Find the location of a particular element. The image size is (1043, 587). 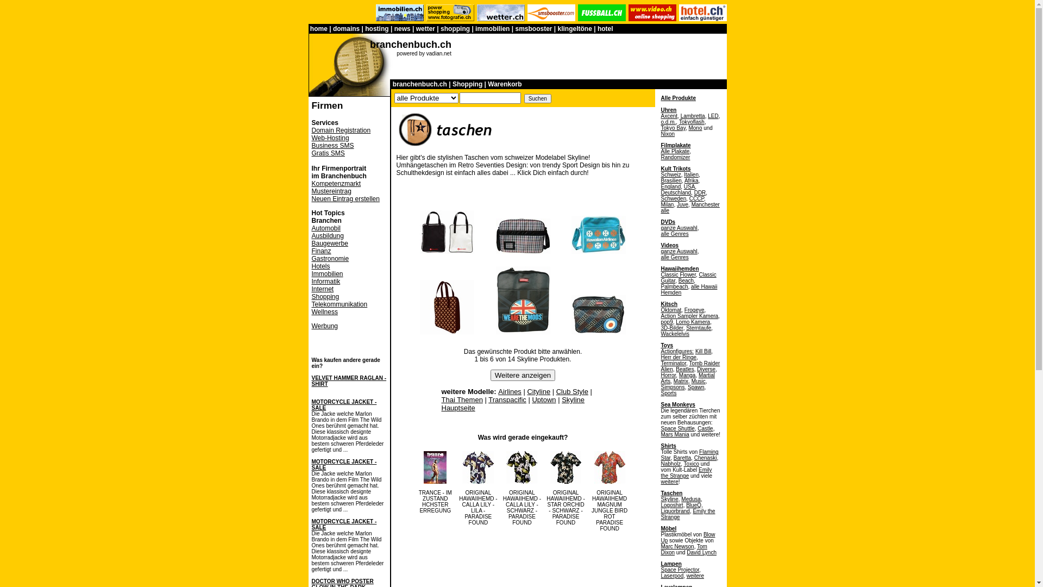

Uhren is located at coordinates (668, 110).